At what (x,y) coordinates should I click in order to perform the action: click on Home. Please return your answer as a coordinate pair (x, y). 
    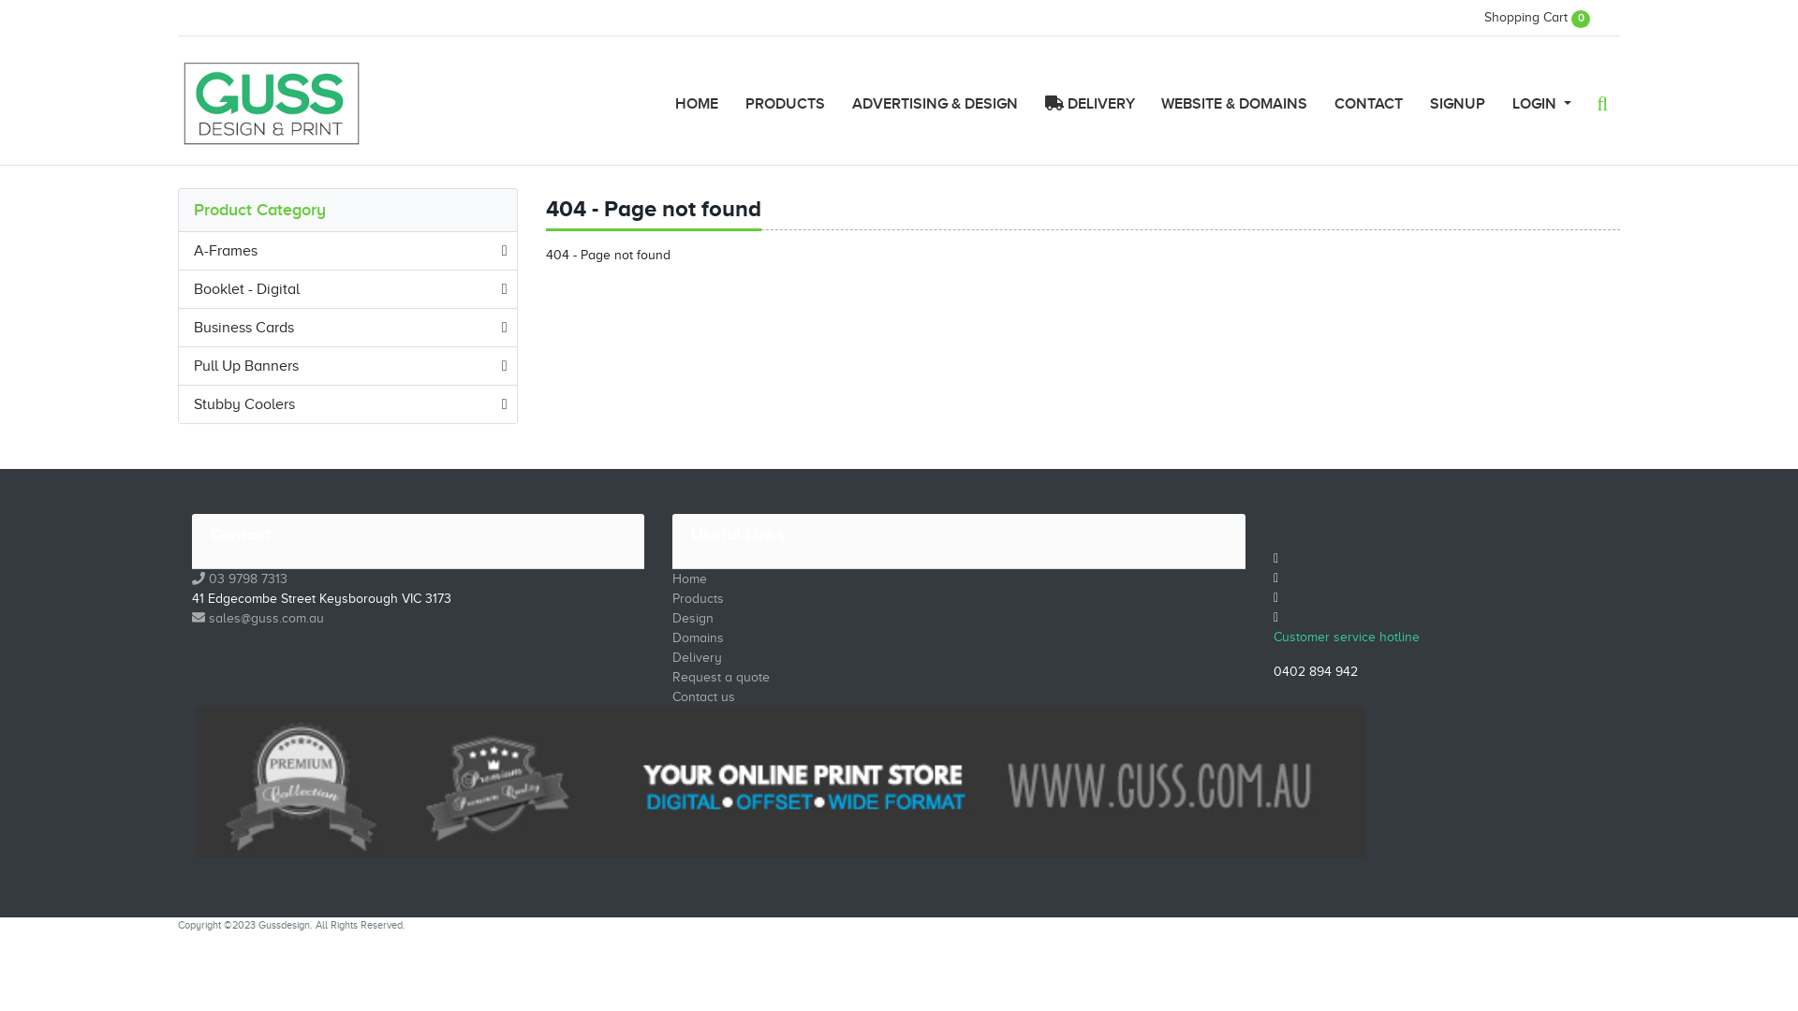
    Looking at the image, I should click on (689, 579).